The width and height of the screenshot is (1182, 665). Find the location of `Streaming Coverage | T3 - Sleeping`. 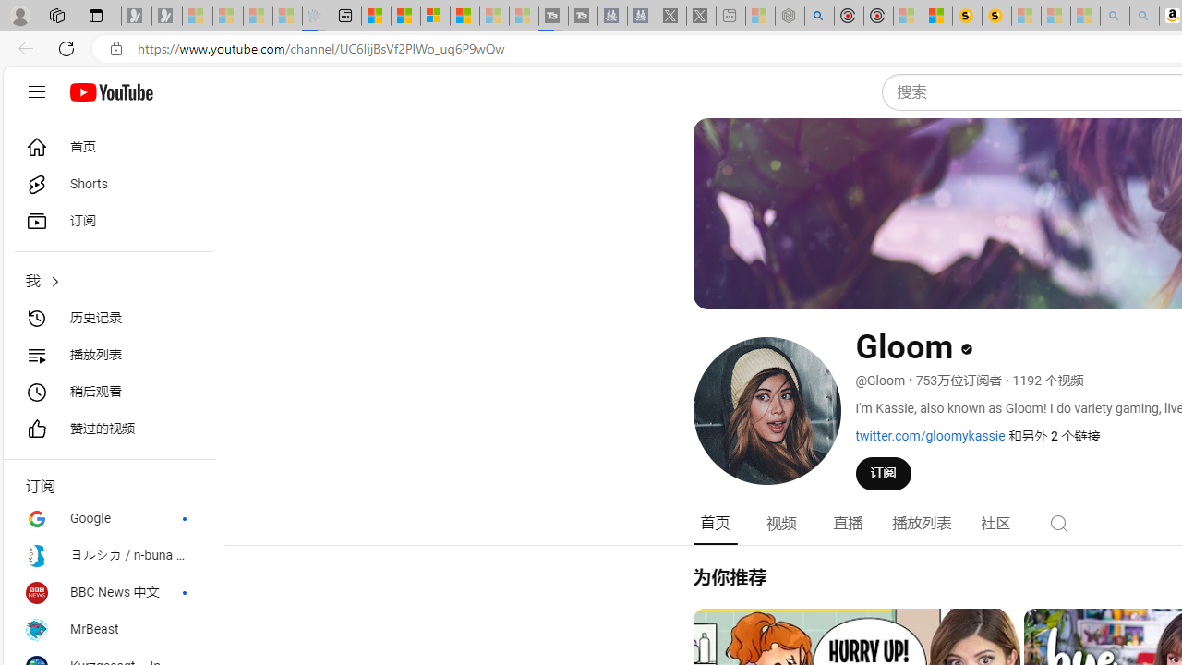

Streaming Coverage | T3 - Sleeping is located at coordinates (553, 17).